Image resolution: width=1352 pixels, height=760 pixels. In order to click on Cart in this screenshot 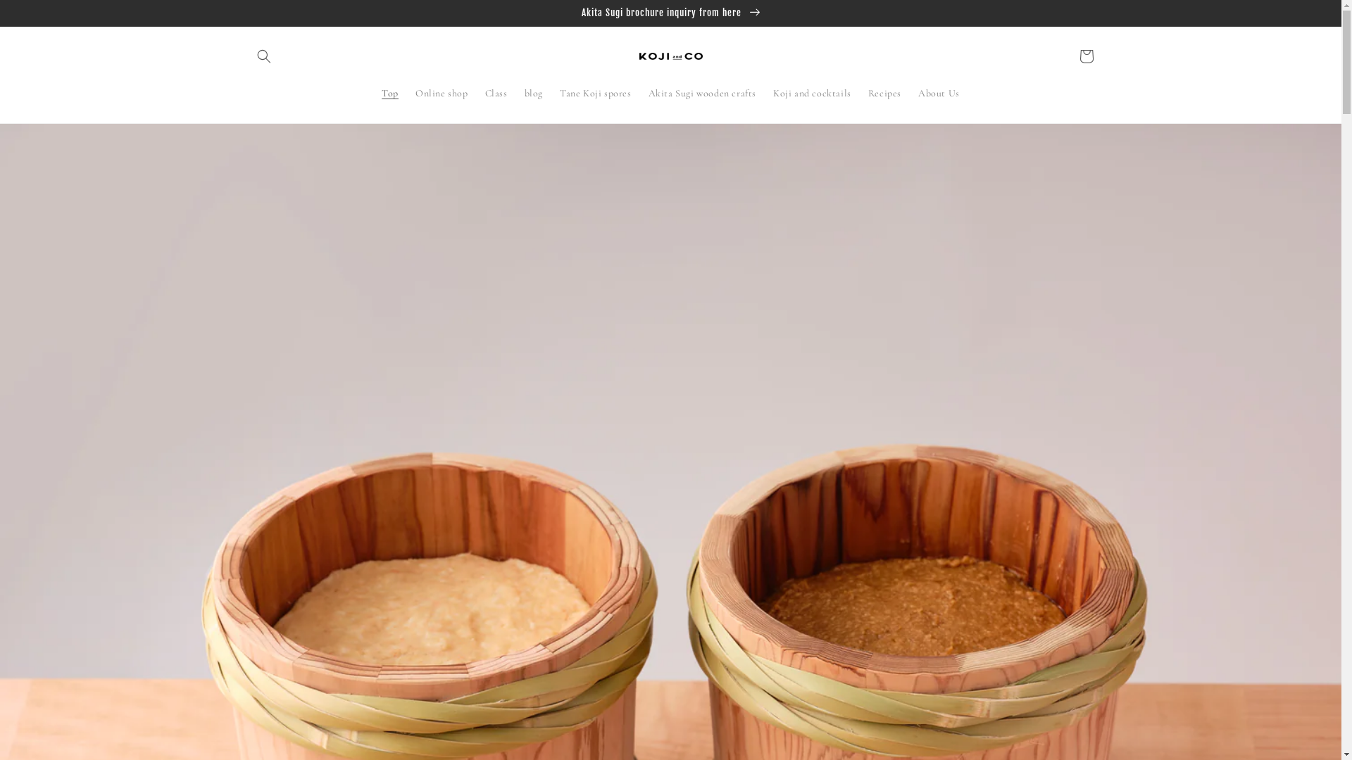, I will do `click(1086, 56)`.